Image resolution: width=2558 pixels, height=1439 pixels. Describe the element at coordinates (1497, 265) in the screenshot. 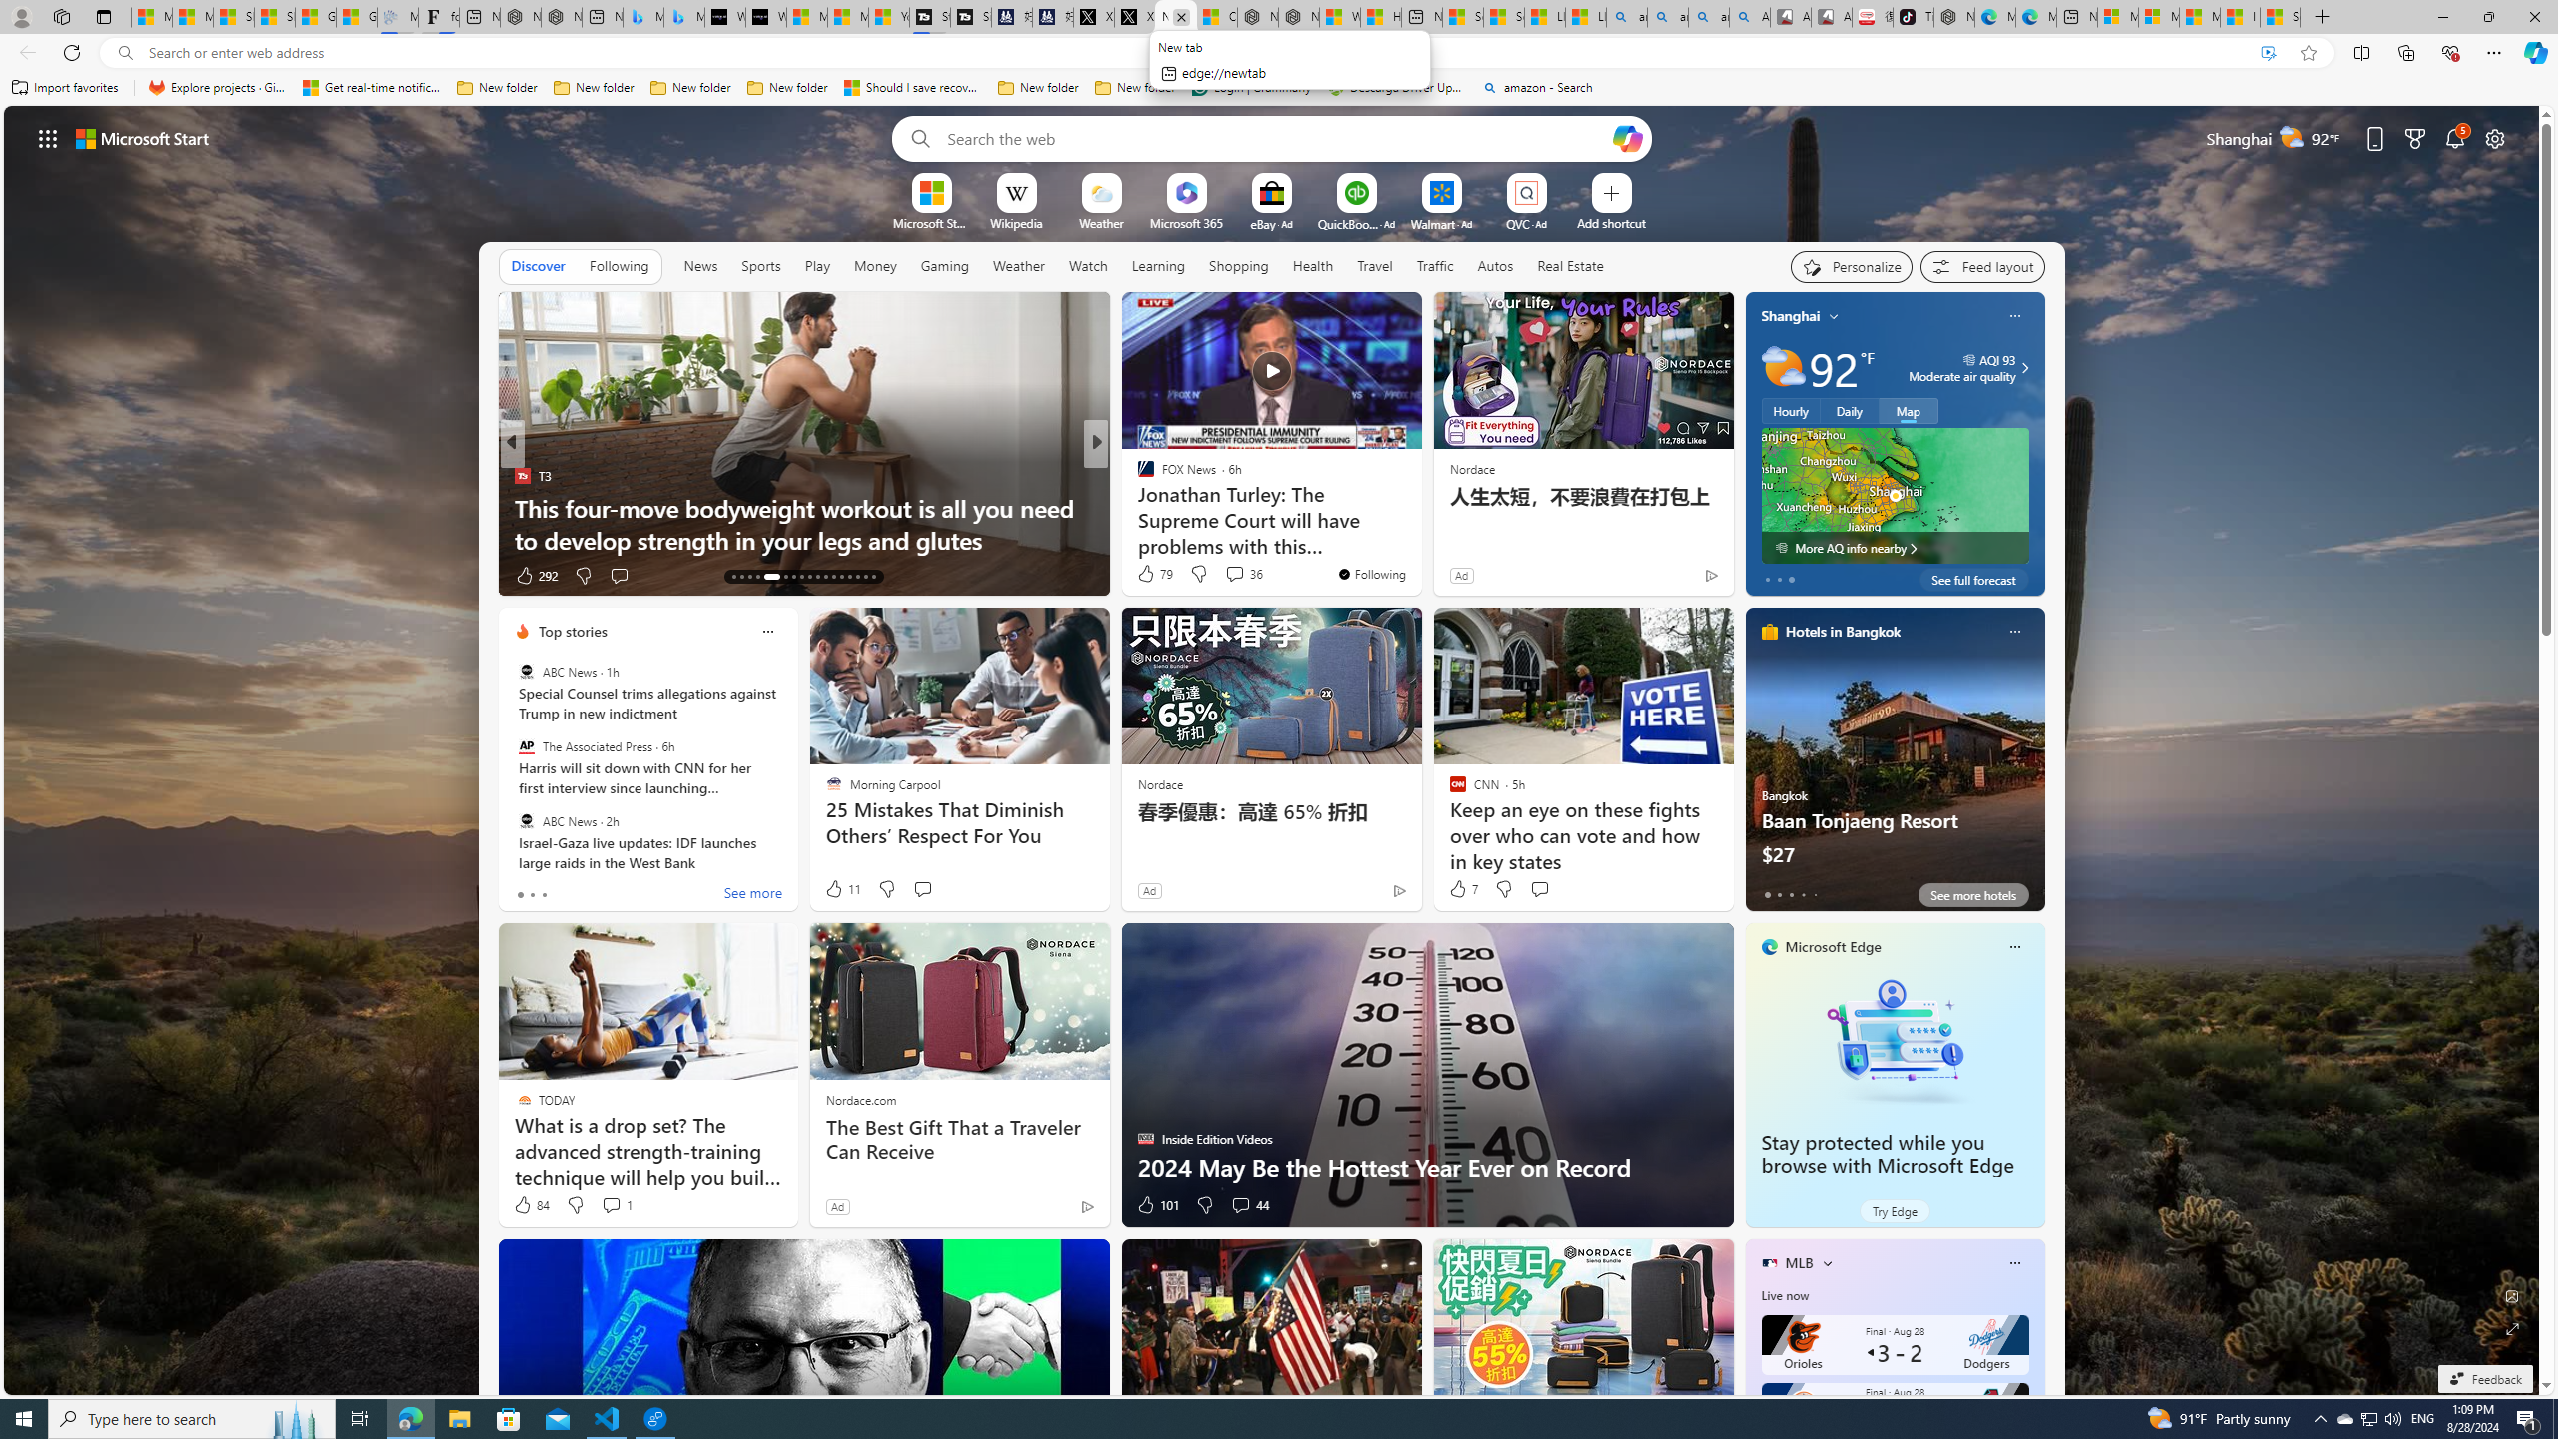

I see `Autos` at that location.